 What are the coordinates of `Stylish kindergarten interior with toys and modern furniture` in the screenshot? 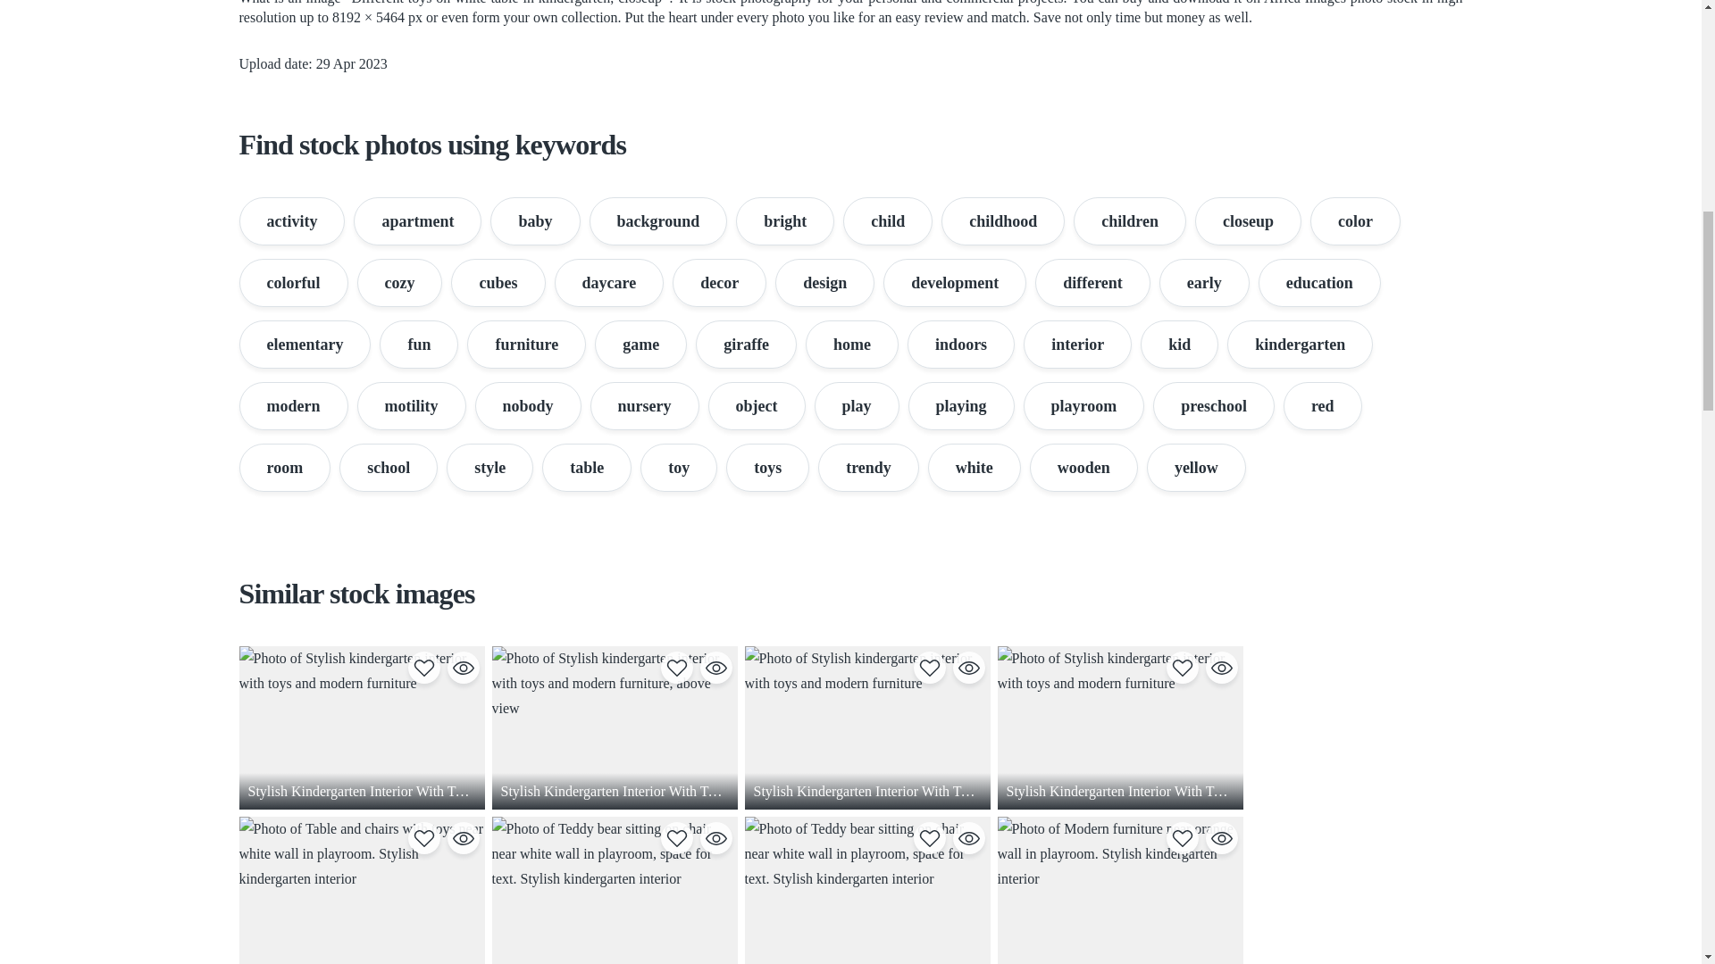 It's located at (1118, 727).